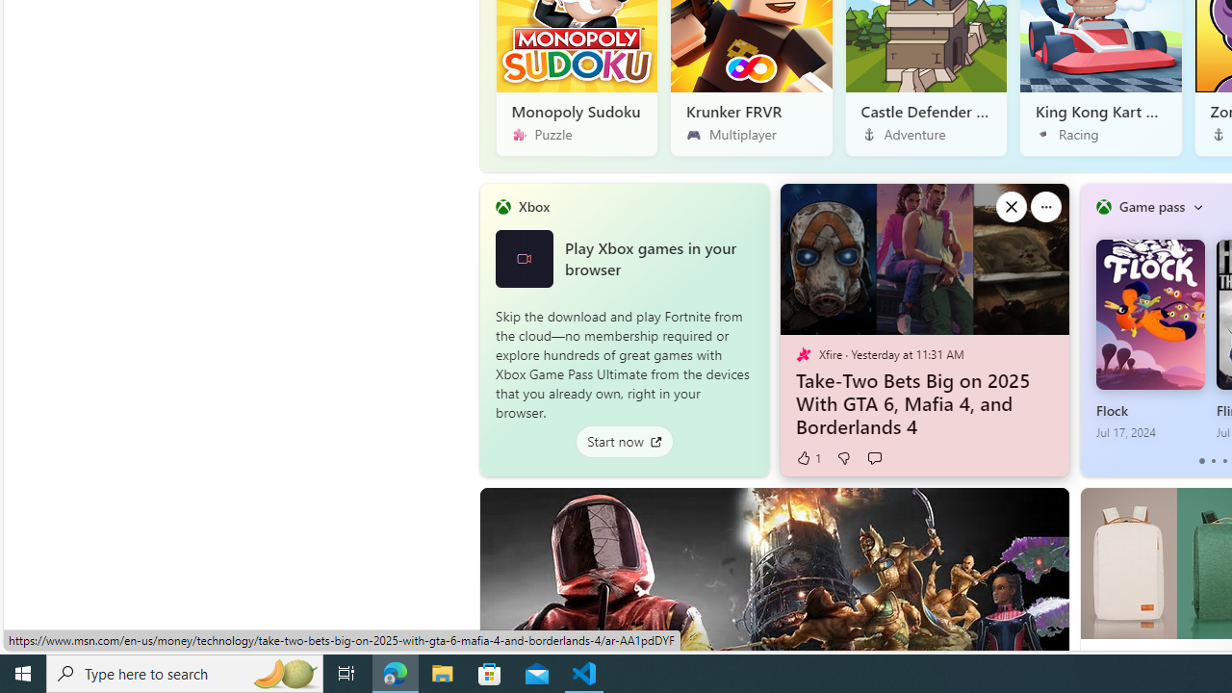  I want to click on Select Category, so click(1197, 206).